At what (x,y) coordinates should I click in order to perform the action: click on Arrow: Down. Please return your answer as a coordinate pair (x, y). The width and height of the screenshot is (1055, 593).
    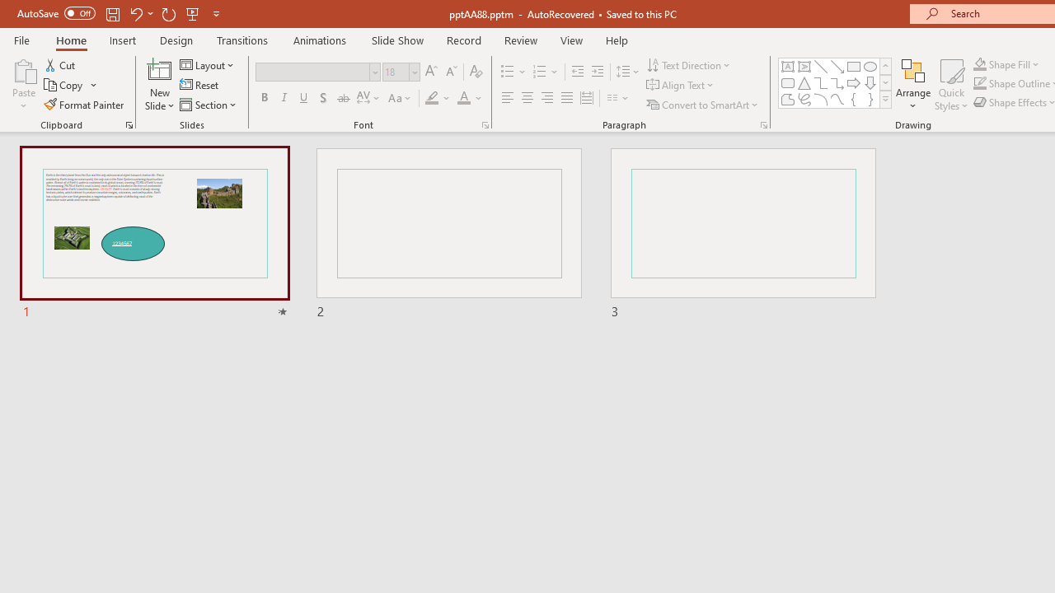
    Looking at the image, I should click on (870, 82).